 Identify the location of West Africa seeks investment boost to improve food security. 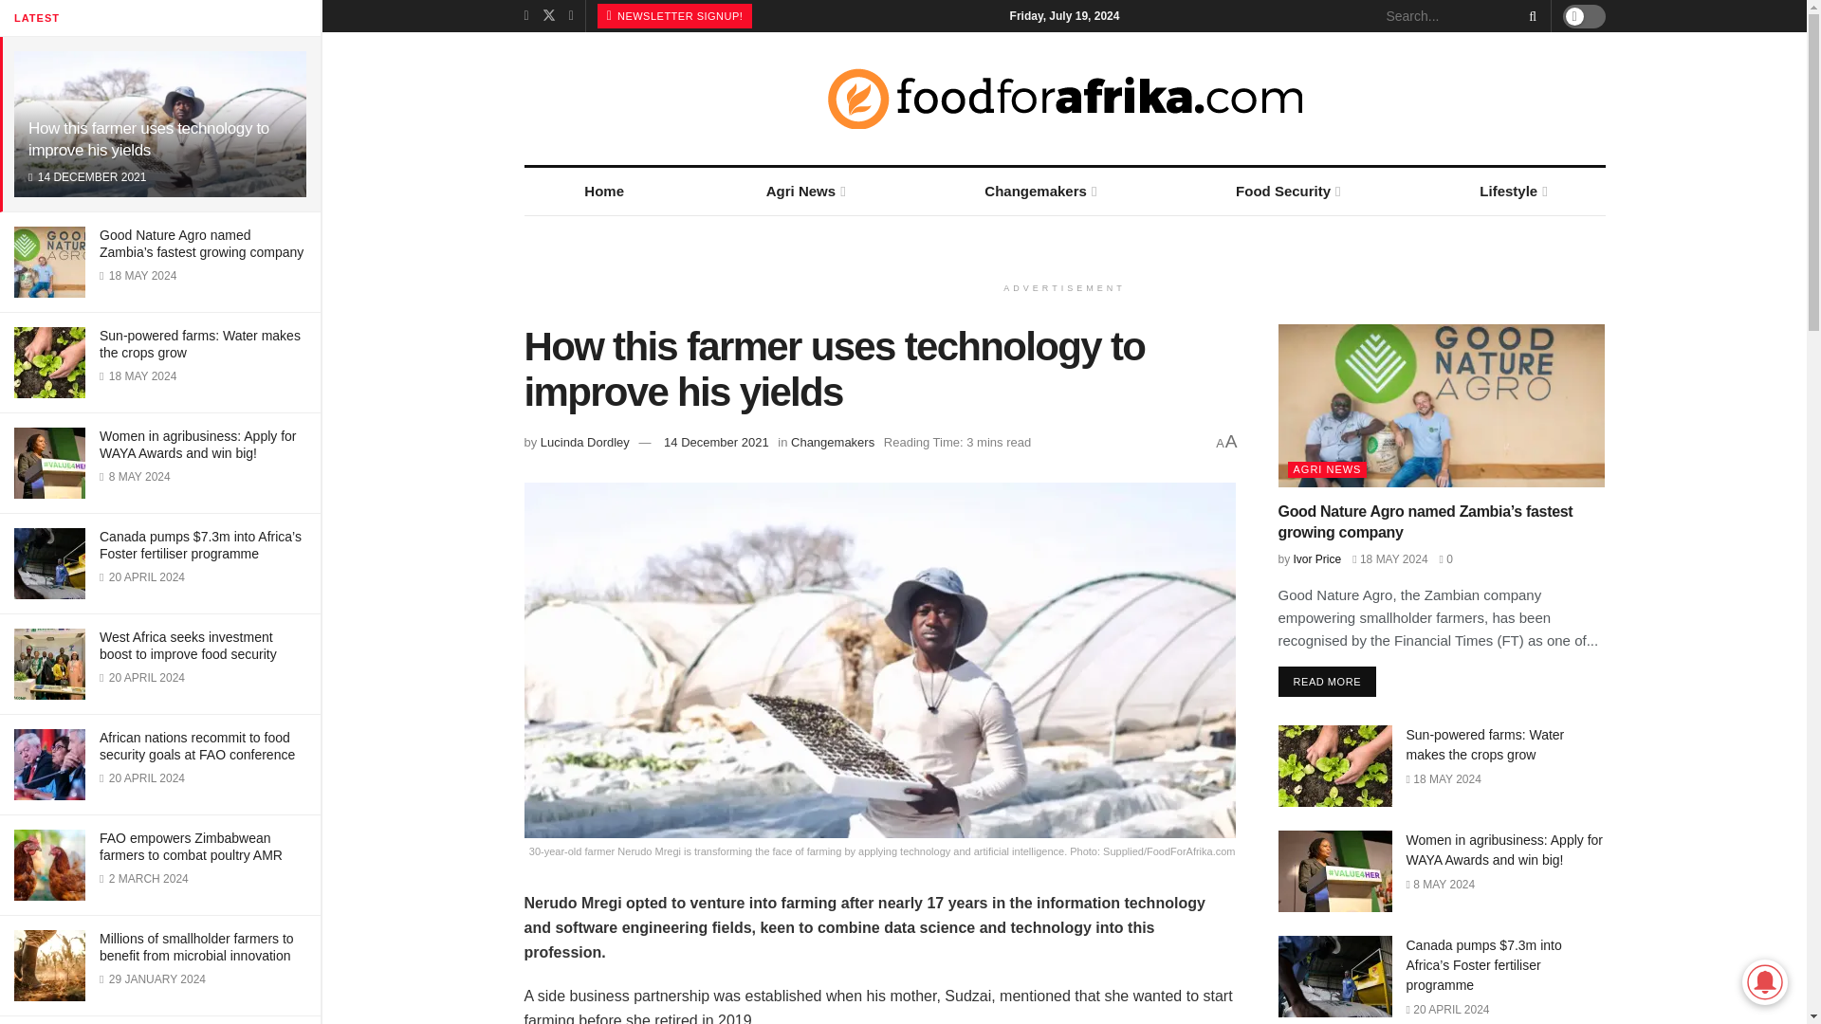
(188, 645).